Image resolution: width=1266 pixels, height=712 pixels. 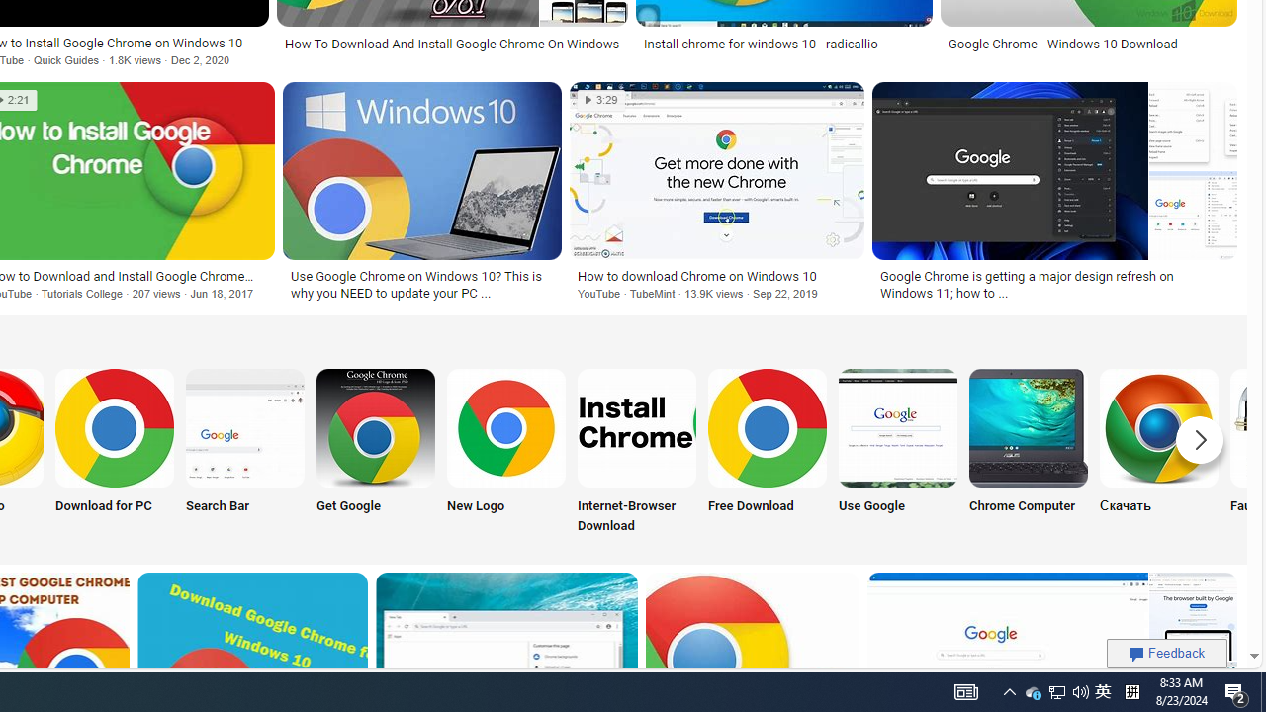 I want to click on Download for PC, so click(x=115, y=453).